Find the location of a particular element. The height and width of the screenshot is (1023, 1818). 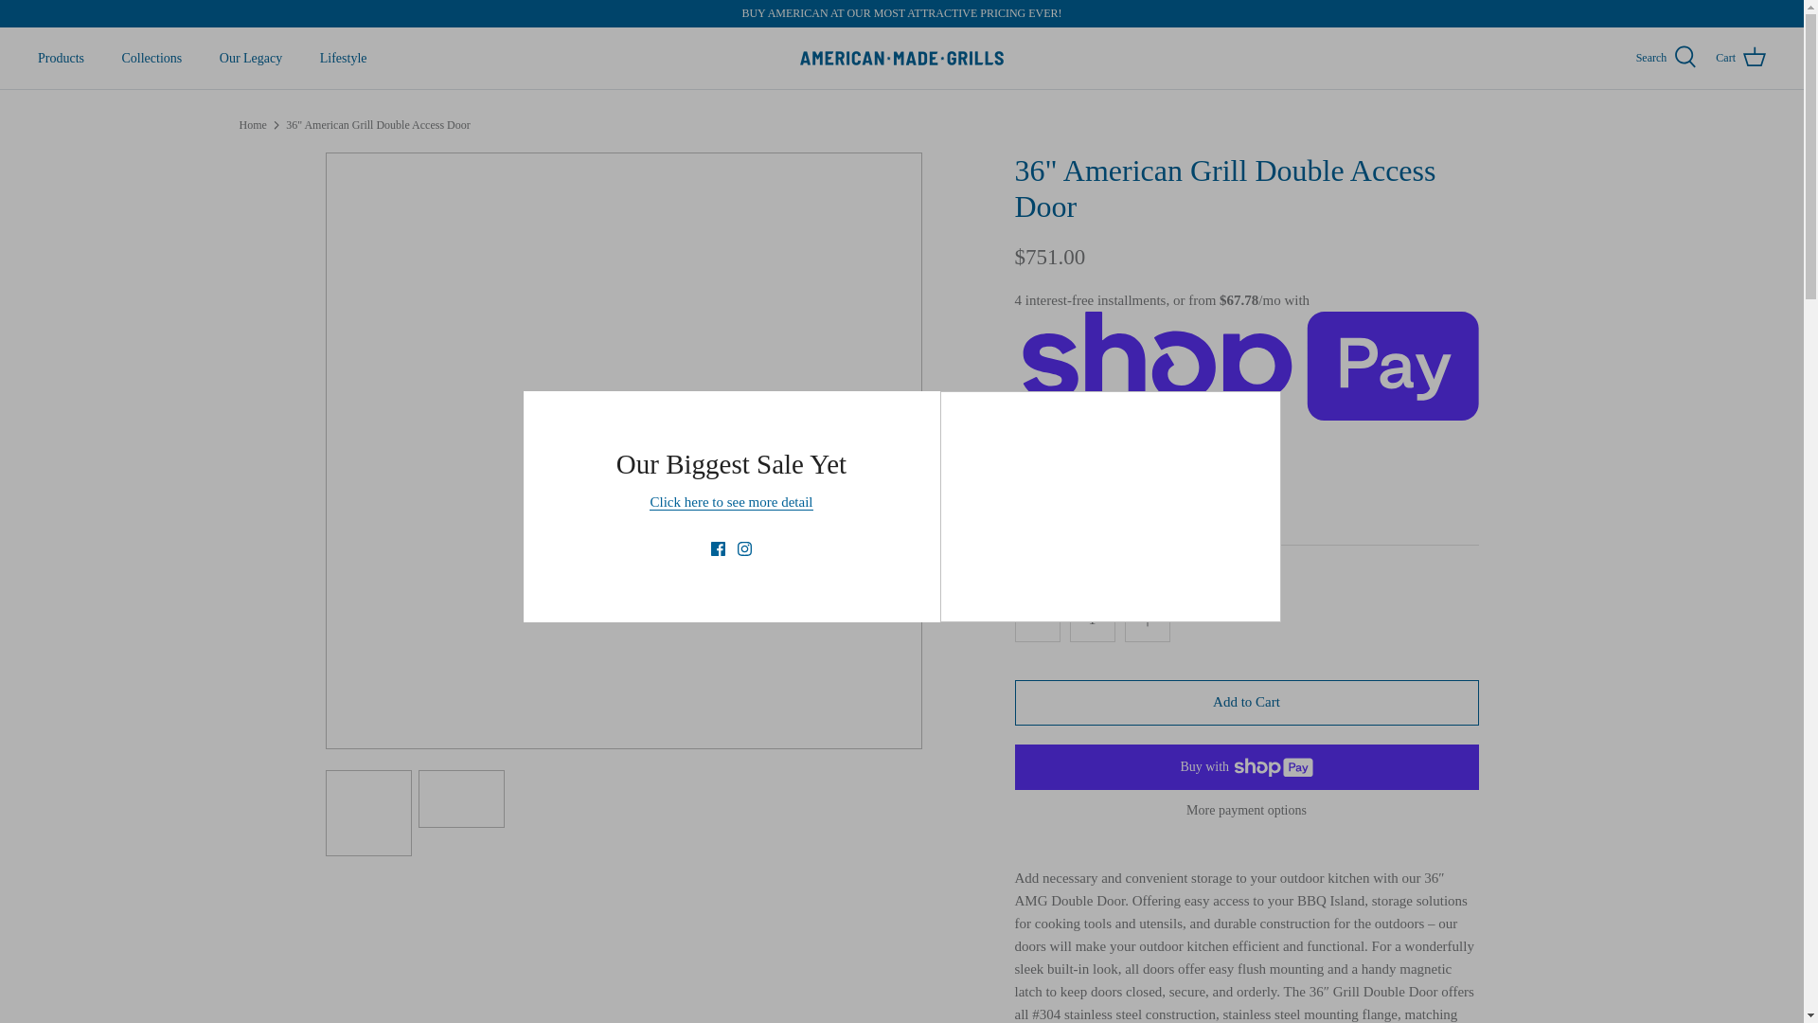

Lifestyle is located at coordinates (343, 58).